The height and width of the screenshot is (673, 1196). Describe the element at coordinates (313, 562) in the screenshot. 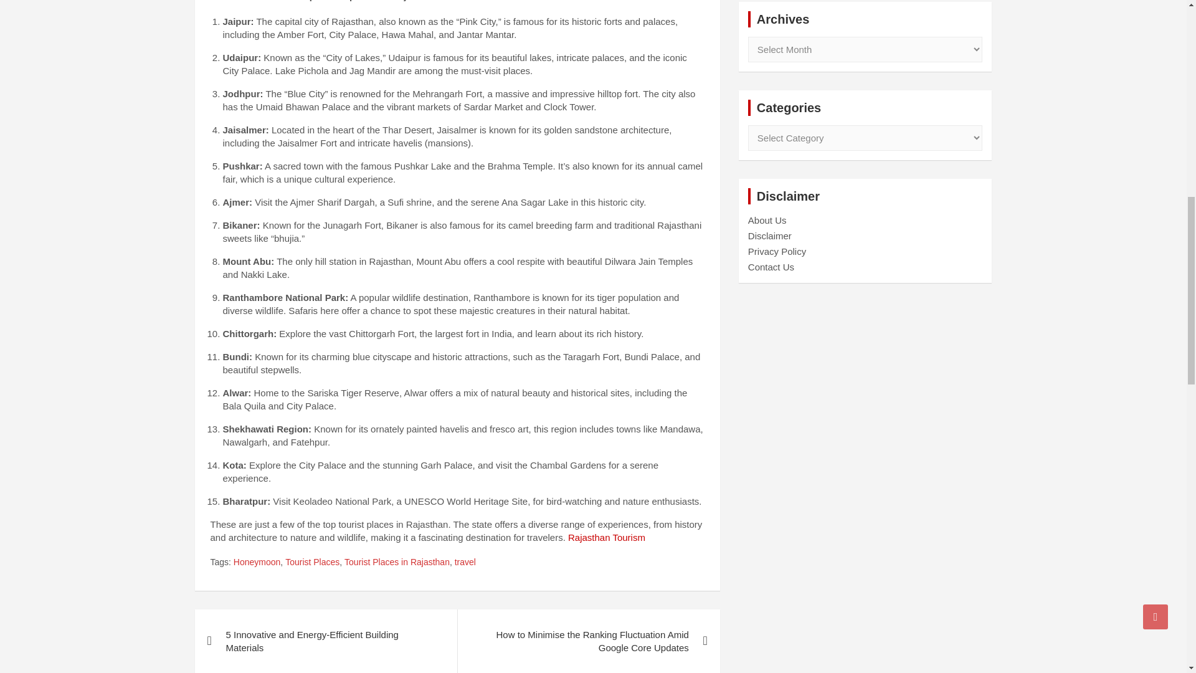

I see `Tourist Places` at that location.